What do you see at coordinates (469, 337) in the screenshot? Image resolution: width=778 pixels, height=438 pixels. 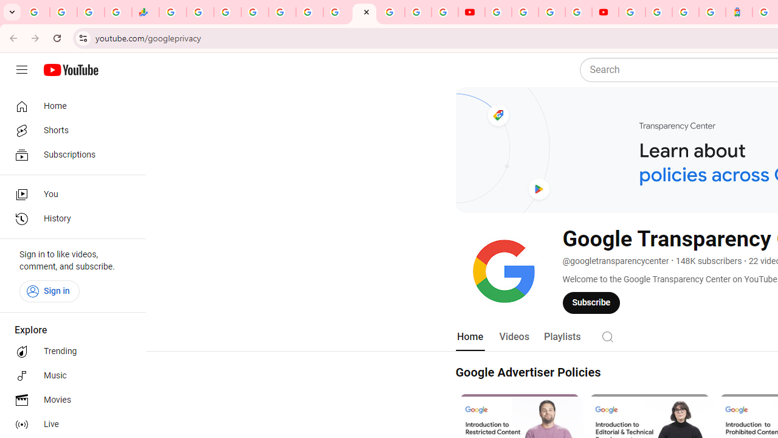 I see `Home` at bounding box center [469, 337].